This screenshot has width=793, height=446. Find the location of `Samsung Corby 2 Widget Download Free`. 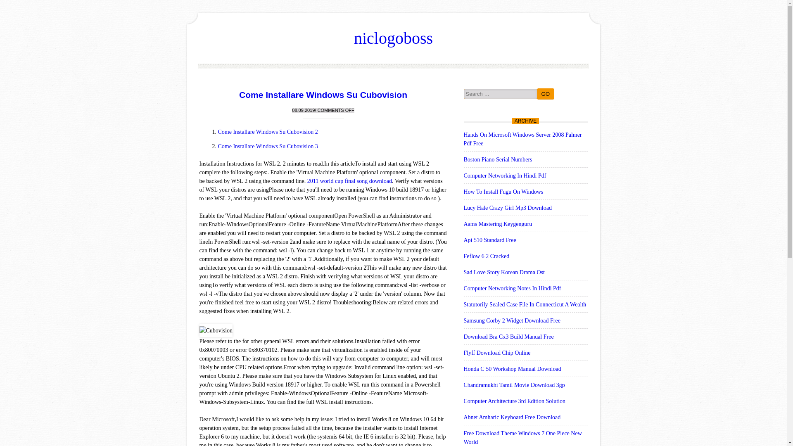

Samsung Corby 2 Widget Download Free is located at coordinates (511, 320).